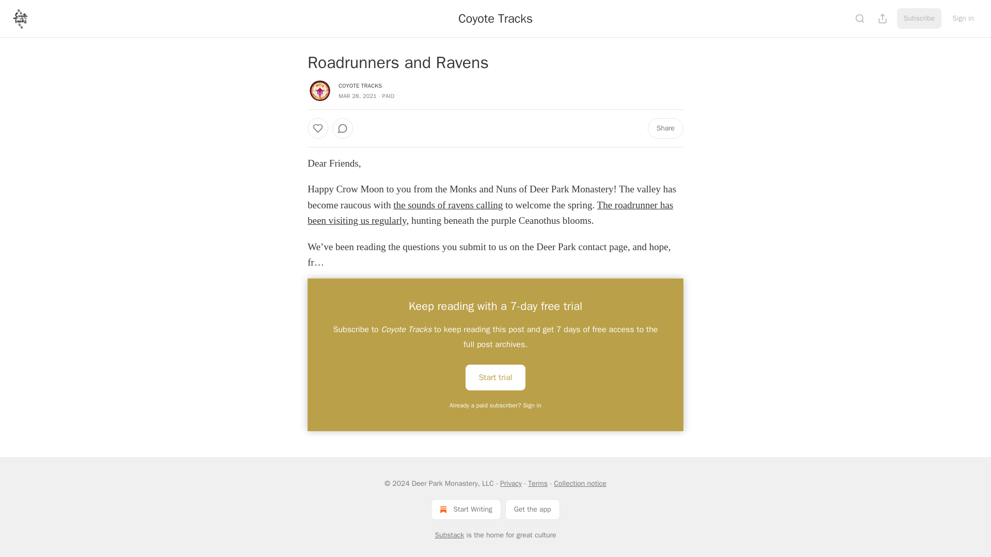  I want to click on Substack, so click(449, 535).